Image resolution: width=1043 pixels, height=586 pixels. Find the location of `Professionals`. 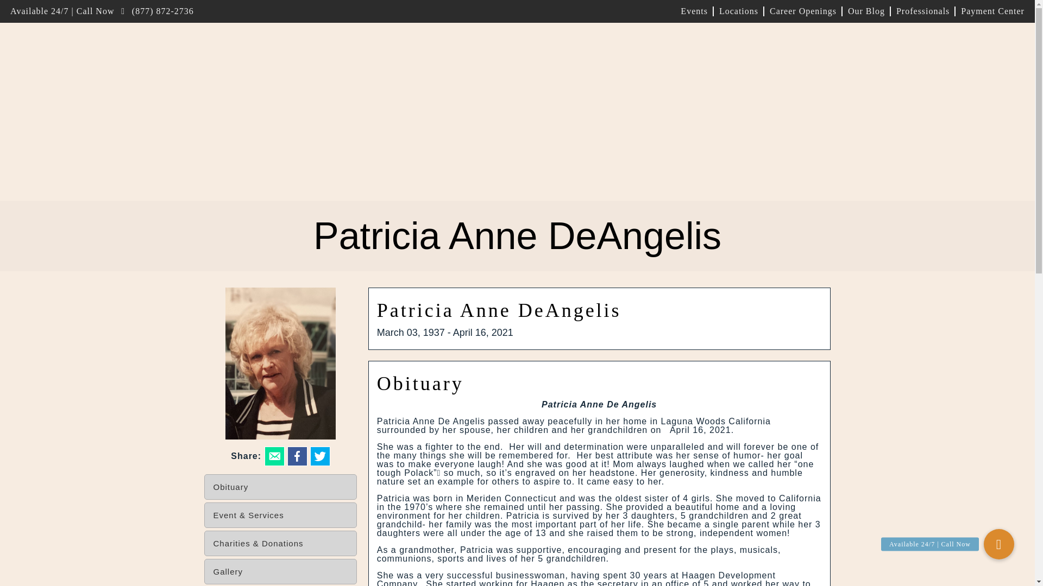

Professionals is located at coordinates (922, 11).